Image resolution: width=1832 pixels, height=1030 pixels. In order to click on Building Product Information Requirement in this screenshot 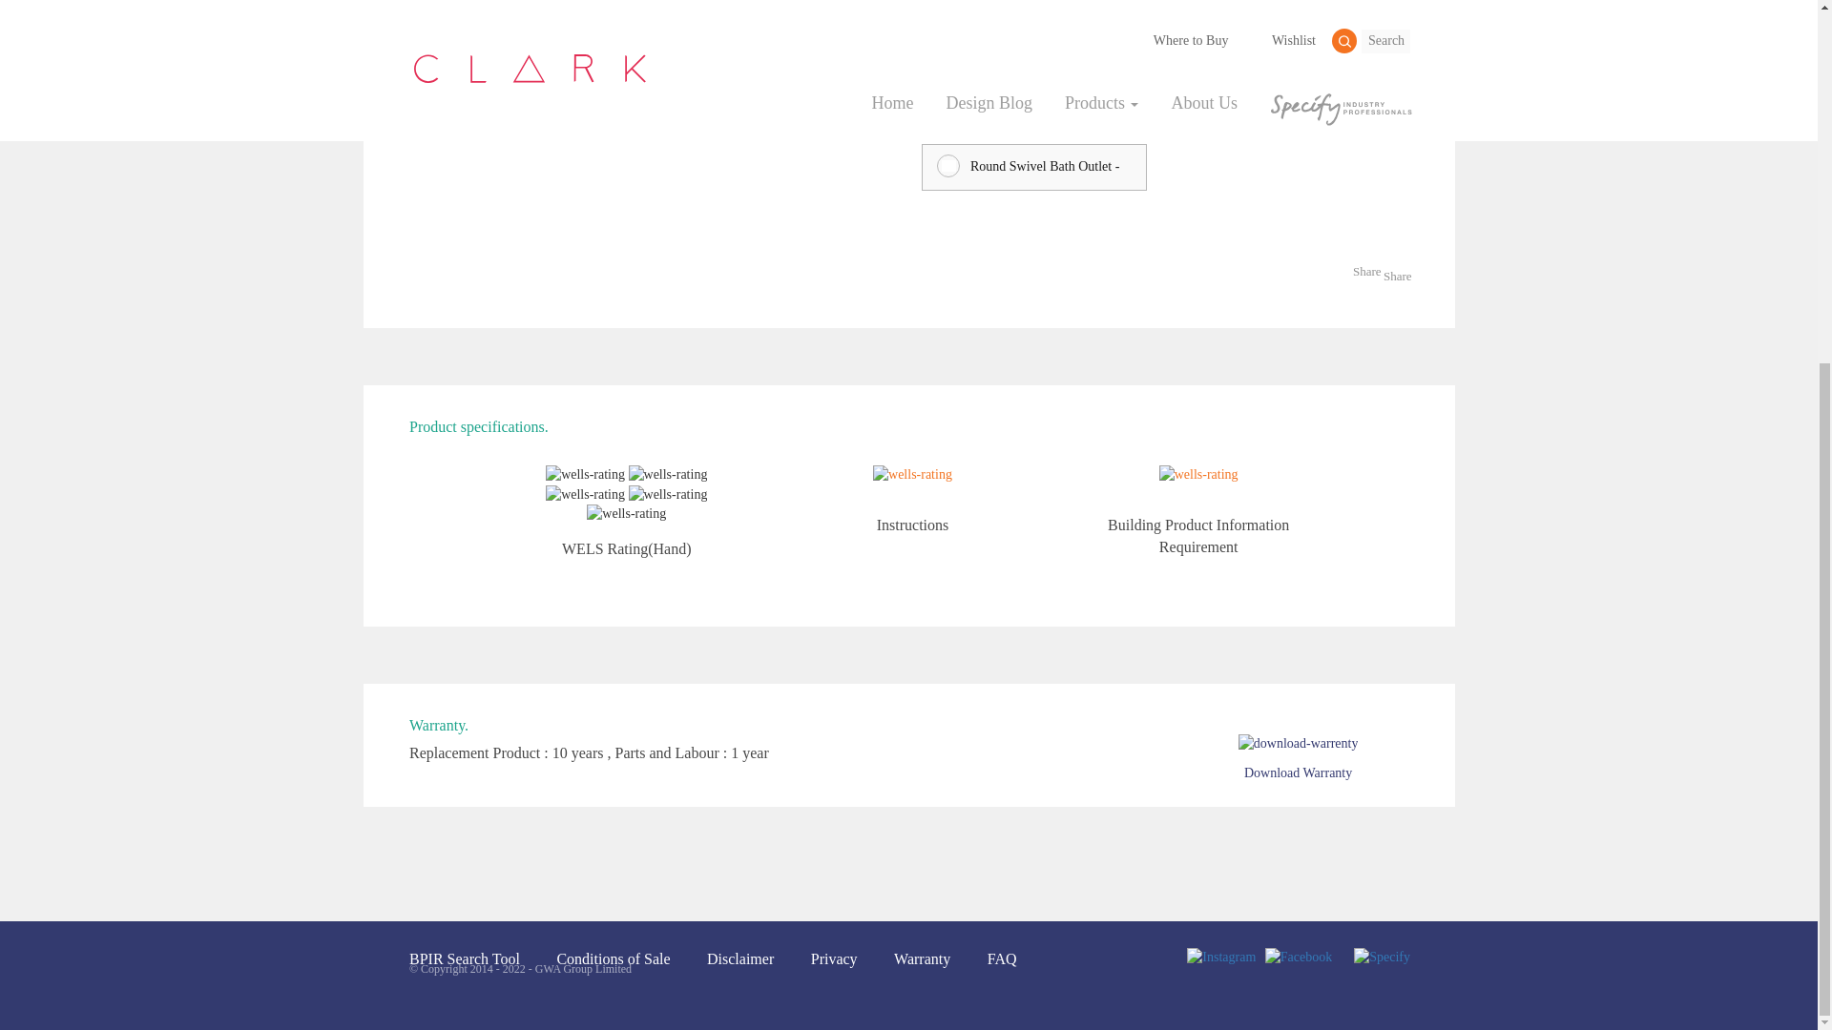, I will do `click(1198, 509)`.